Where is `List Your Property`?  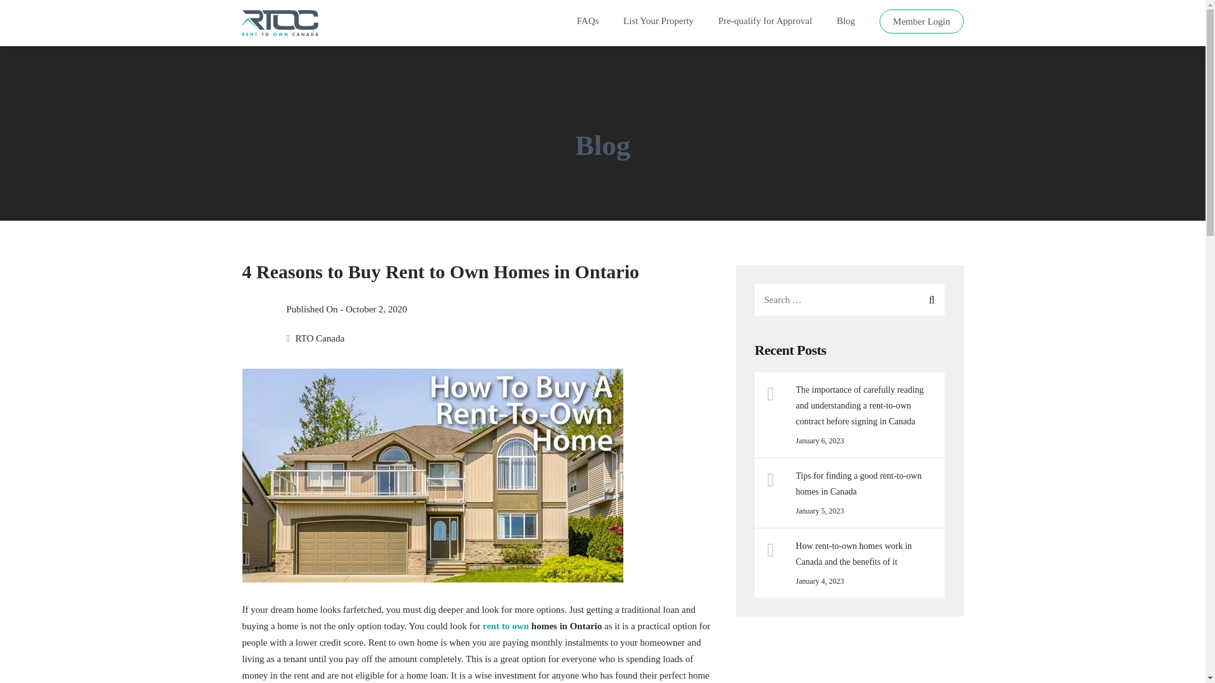
List Your Property is located at coordinates (658, 24).